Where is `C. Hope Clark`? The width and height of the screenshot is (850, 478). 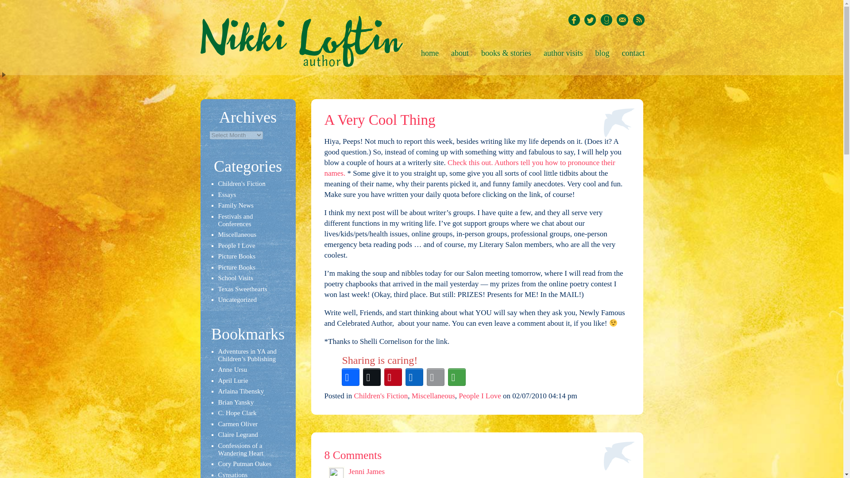
C. Hope Clark is located at coordinates (237, 412).